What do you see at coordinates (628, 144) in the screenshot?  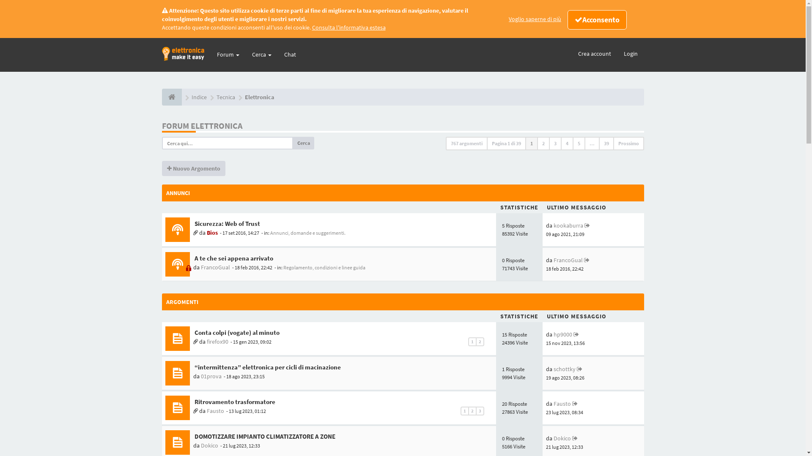 I see `Prossimo` at bounding box center [628, 144].